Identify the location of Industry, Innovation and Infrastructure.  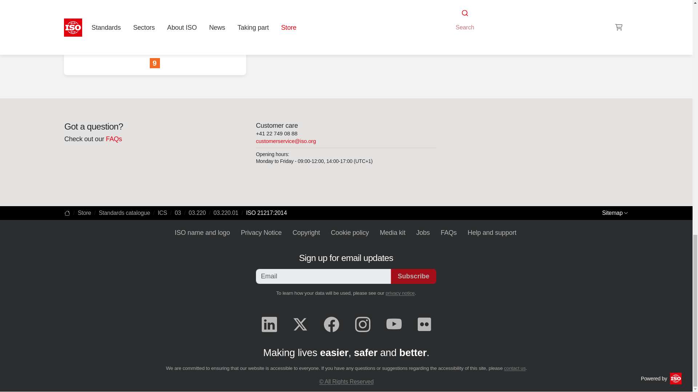
(155, 63).